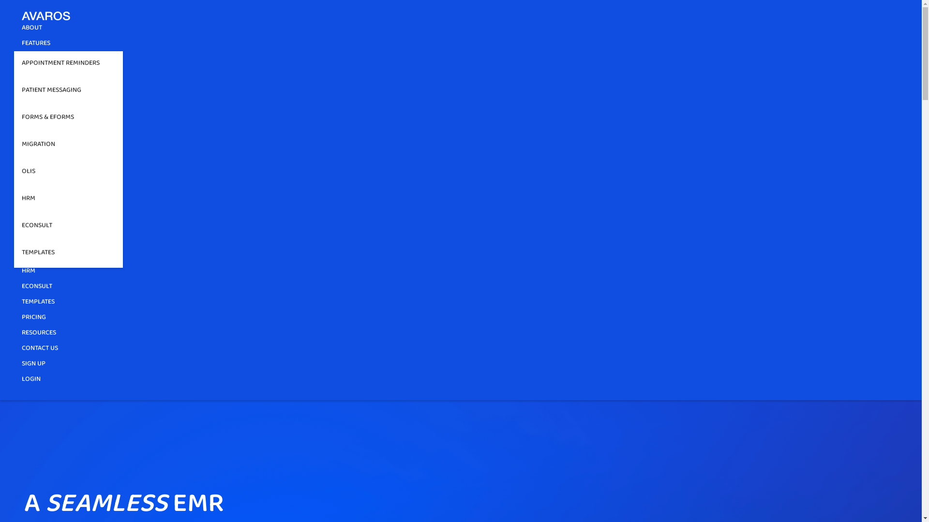  What do you see at coordinates (38, 304) in the screenshot?
I see `TEMPLATES` at bounding box center [38, 304].